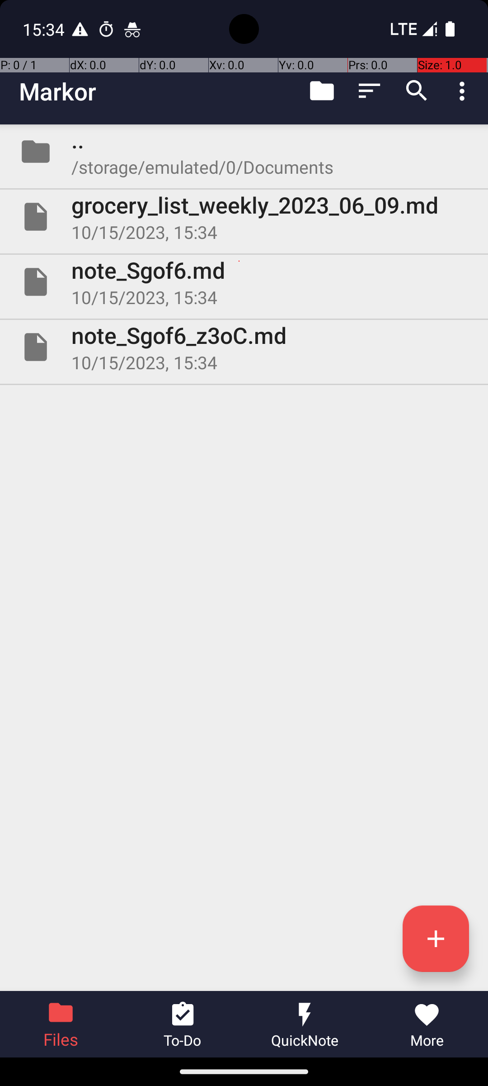  I want to click on File note_Sgof6_z3oC.md , so click(244, 347).